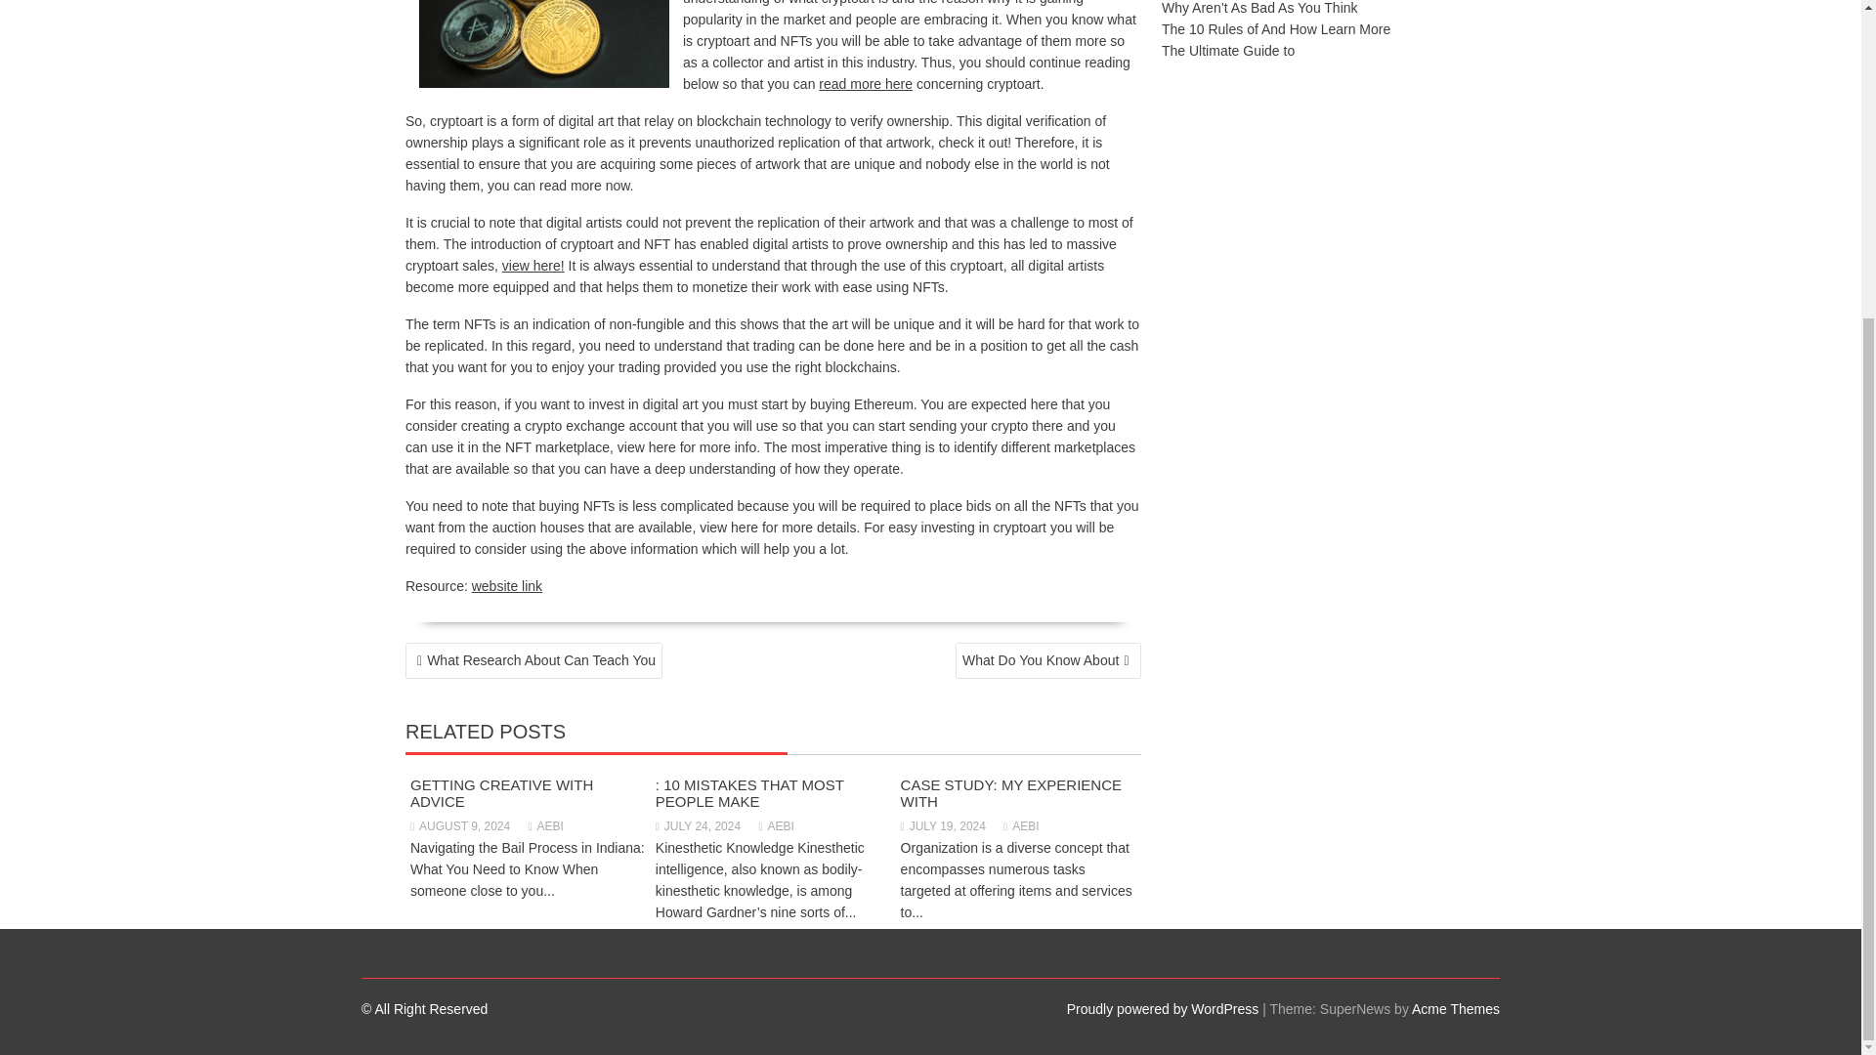 The image size is (1876, 1055). What do you see at coordinates (546, 826) in the screenshot?
I see `AEBI` at bounding box center [546, 826].